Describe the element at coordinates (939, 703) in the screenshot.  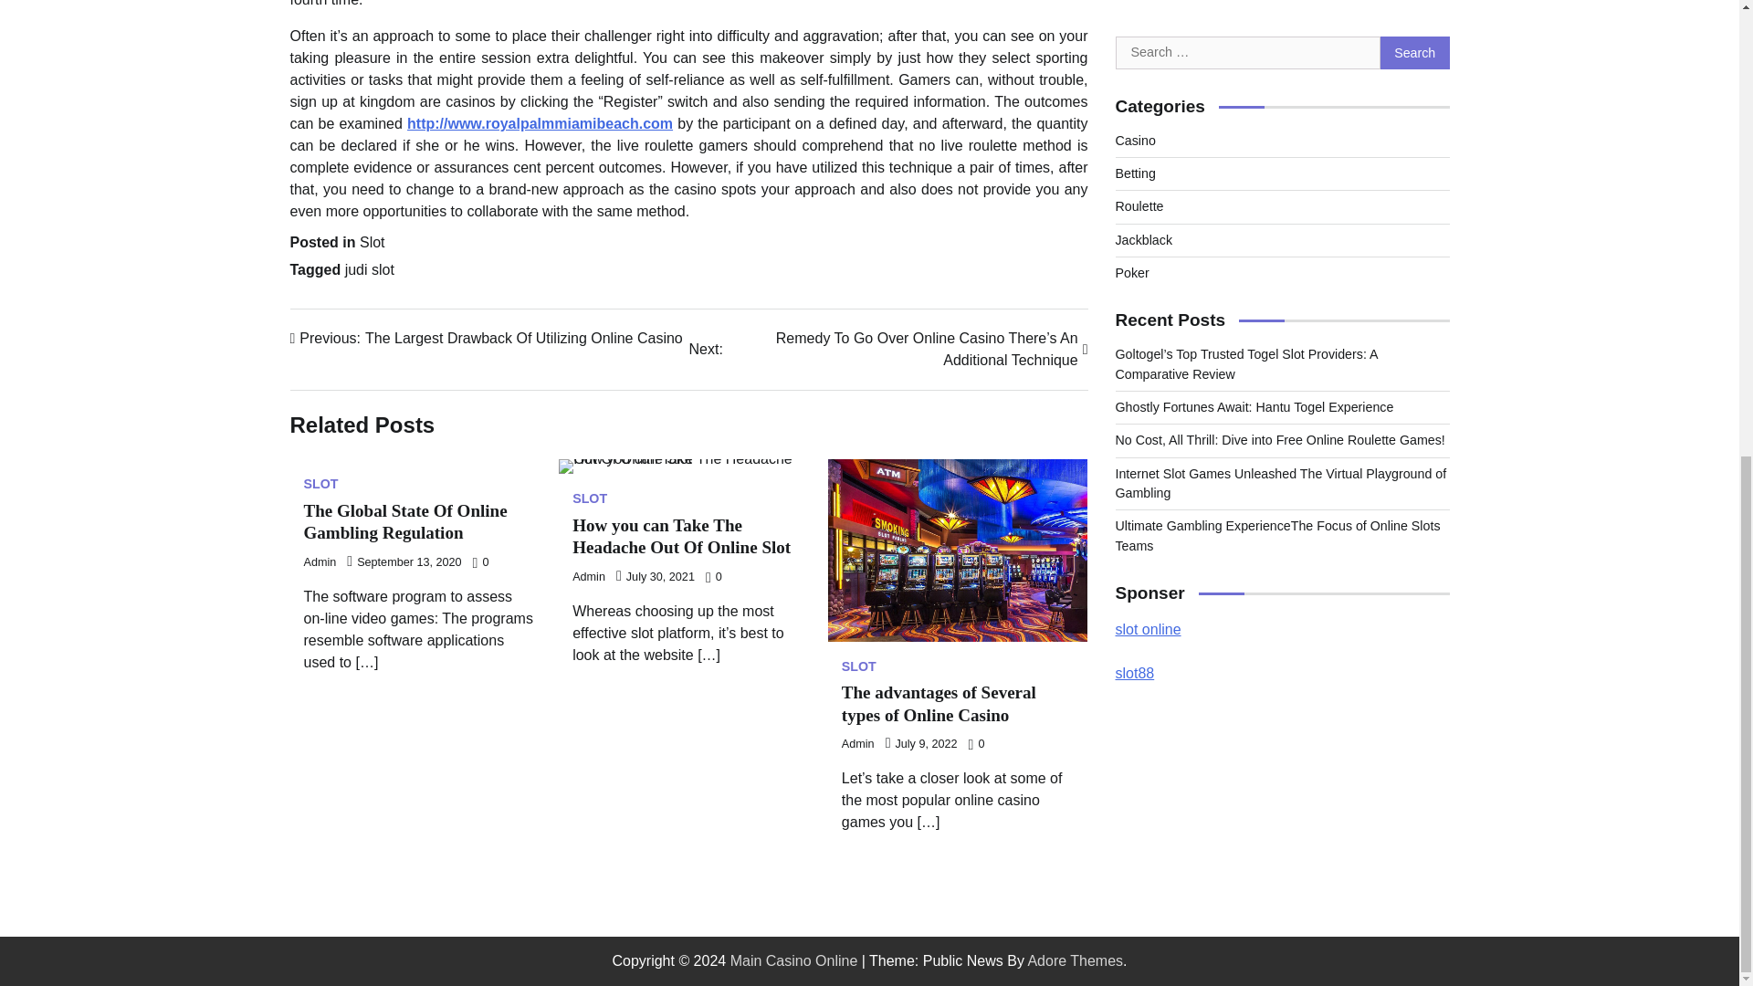
I see `The advantages of Several types of Online Casino` at that location.